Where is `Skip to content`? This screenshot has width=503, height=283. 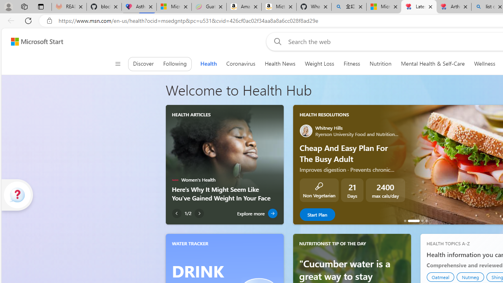
Skip to content is located at coordinates (34, 42).